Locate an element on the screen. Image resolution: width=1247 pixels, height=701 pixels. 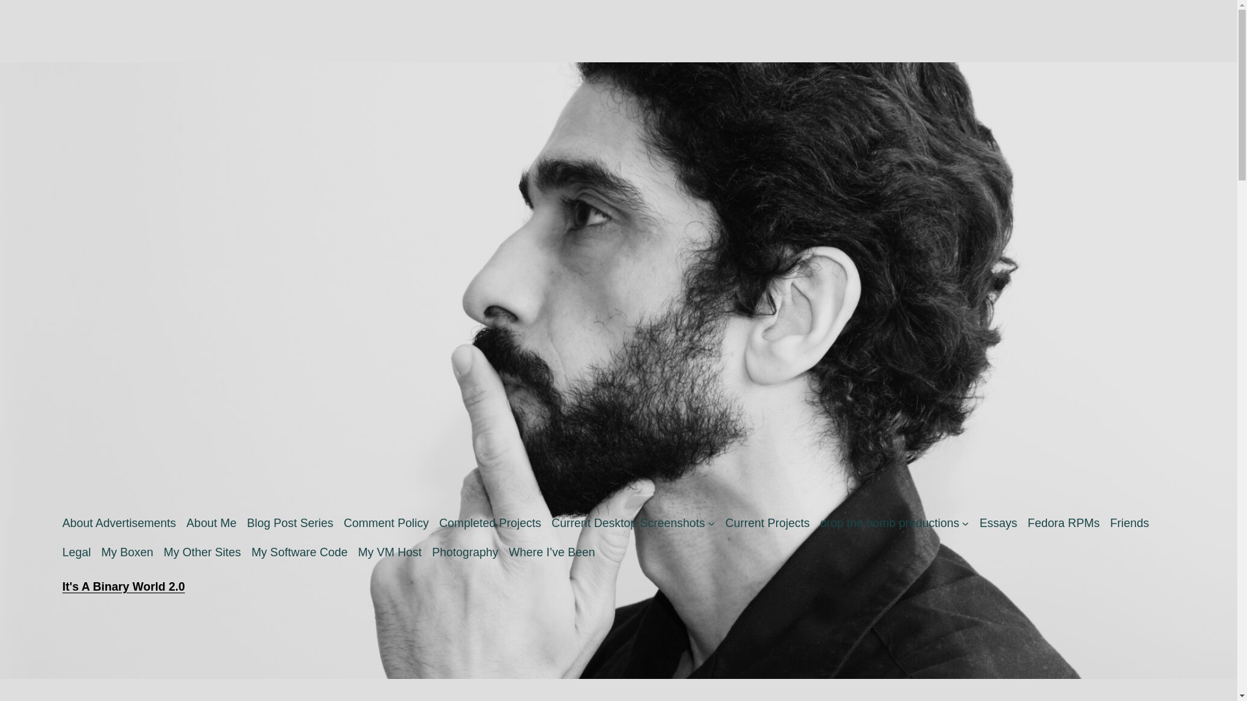
drop the bomb productions is located at coordinates (890, 523).